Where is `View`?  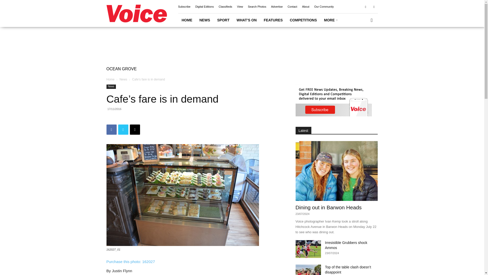
View is located at coordinates (240, 7).